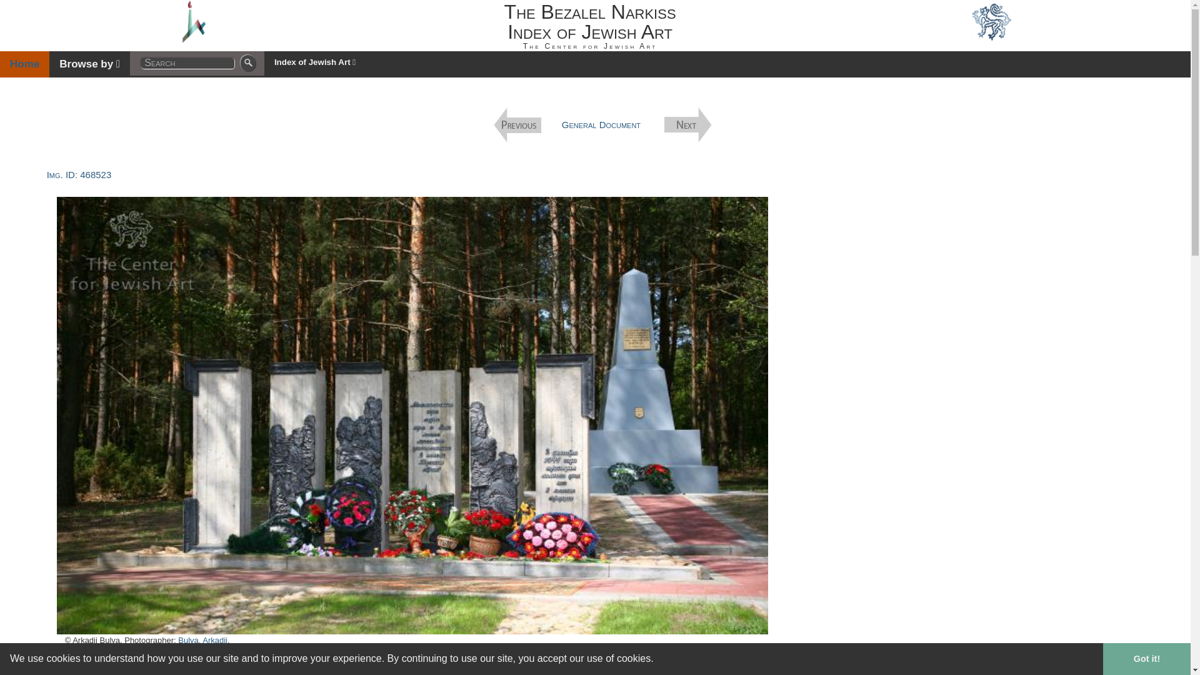 Image resolution: width=1200 pixels, height=675 pixels. Describe the element at coordinates (202, 640) in the screenshot. I see `Bulva, Arkadii` at that location.